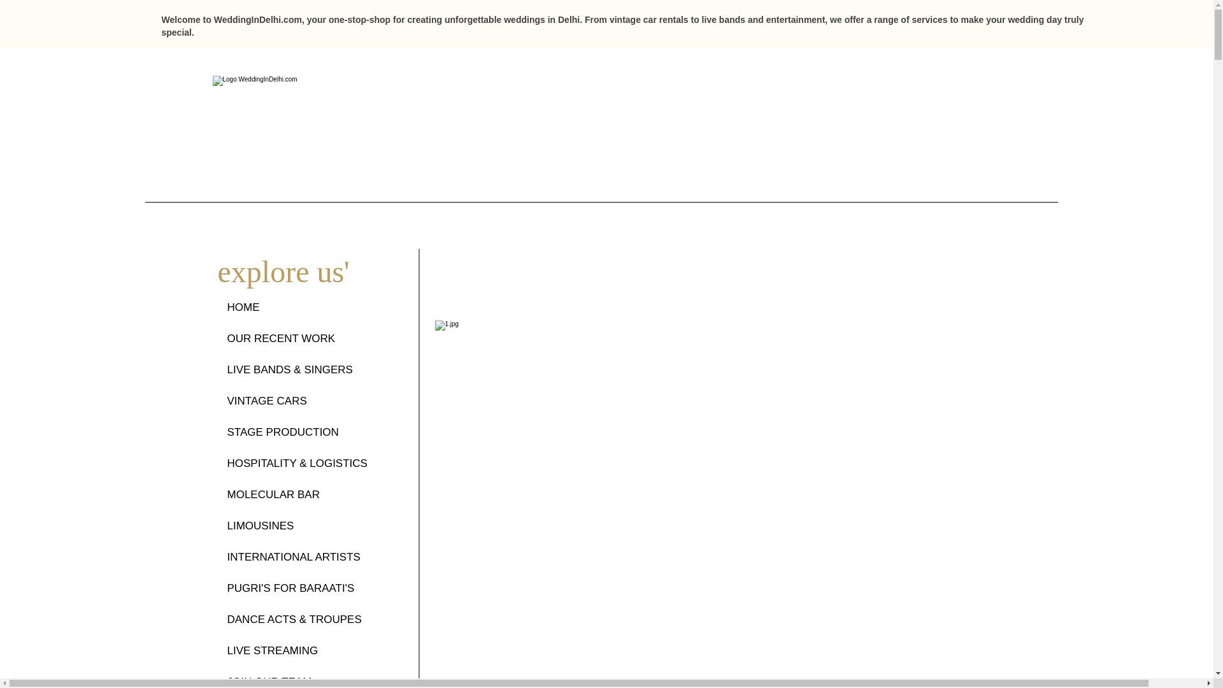  I want to click on LIMOUSINES, so click(311, 526).